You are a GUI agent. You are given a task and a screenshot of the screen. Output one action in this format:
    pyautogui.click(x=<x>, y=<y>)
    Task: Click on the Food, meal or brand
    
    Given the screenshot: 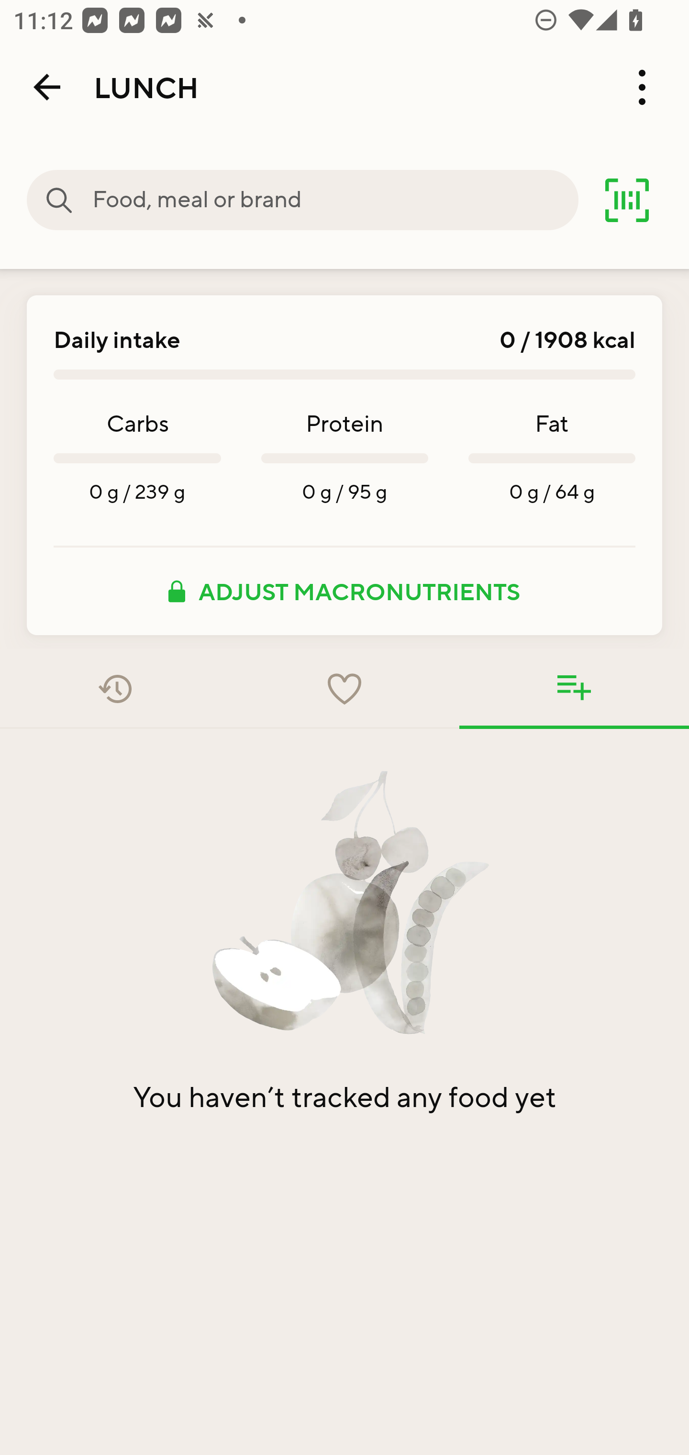 What is the action you would take?
    pyautogui.click(x=59, y=200)
    